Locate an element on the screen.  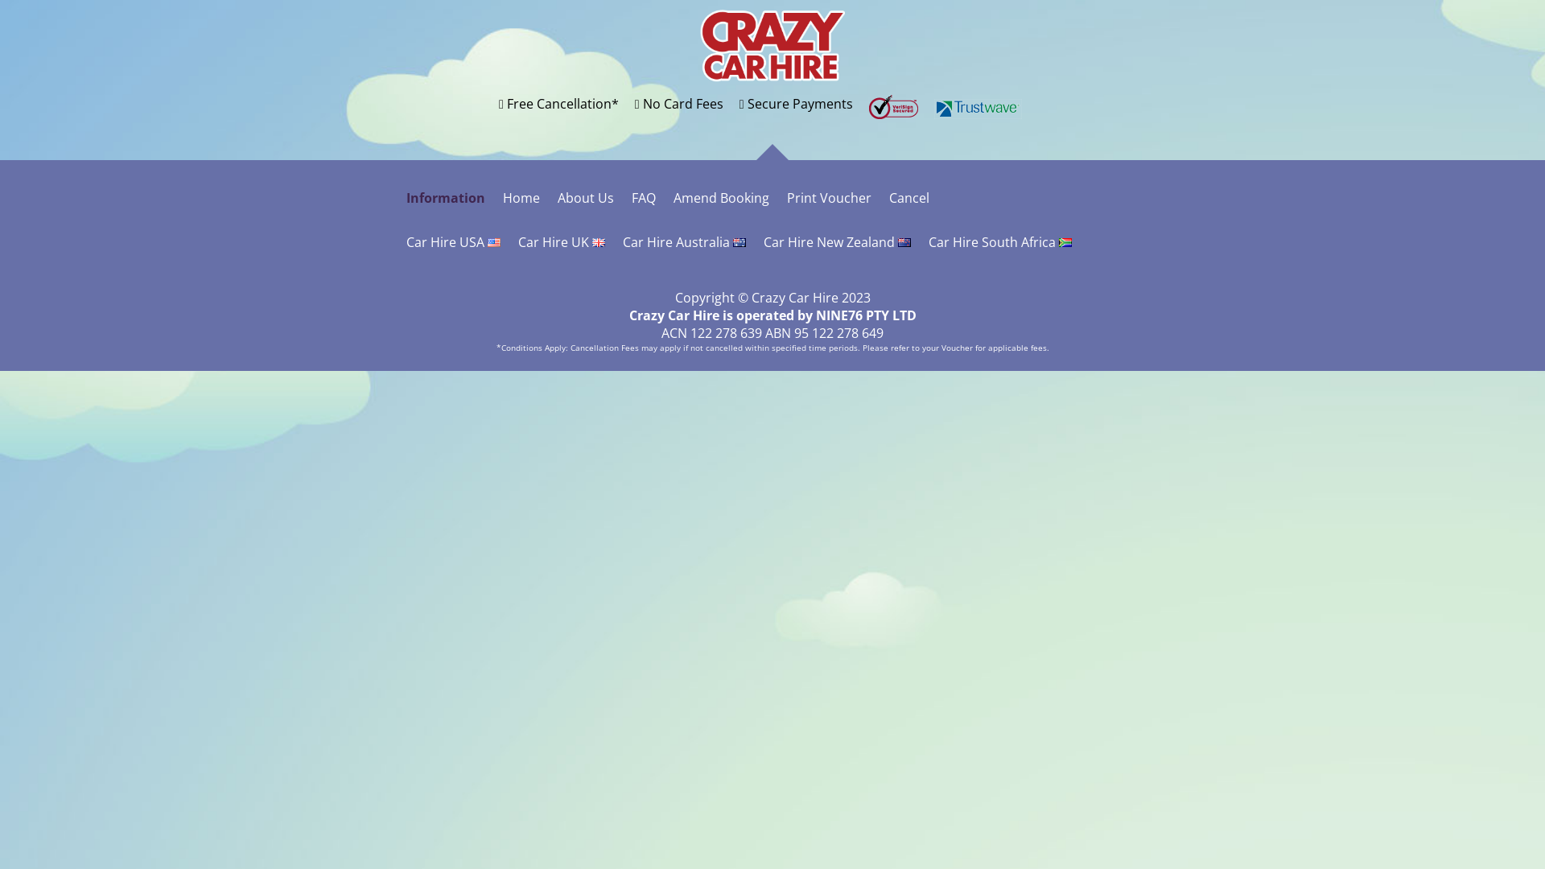
Car Hire UK is located at coordinates (562, 241).